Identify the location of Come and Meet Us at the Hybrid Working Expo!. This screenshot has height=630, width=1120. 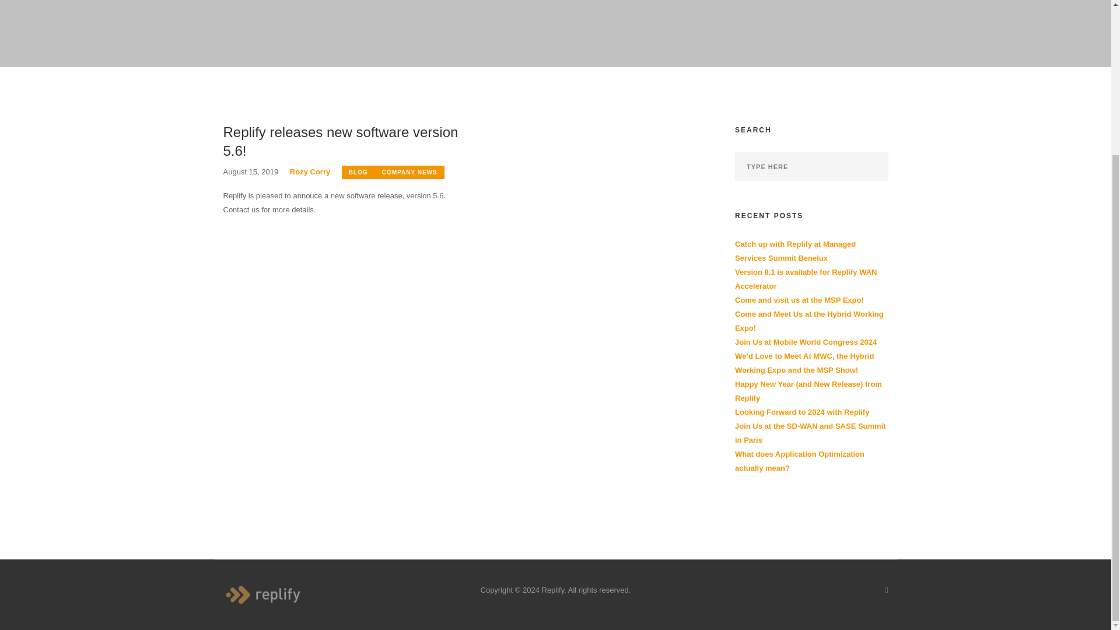
(808, 321).